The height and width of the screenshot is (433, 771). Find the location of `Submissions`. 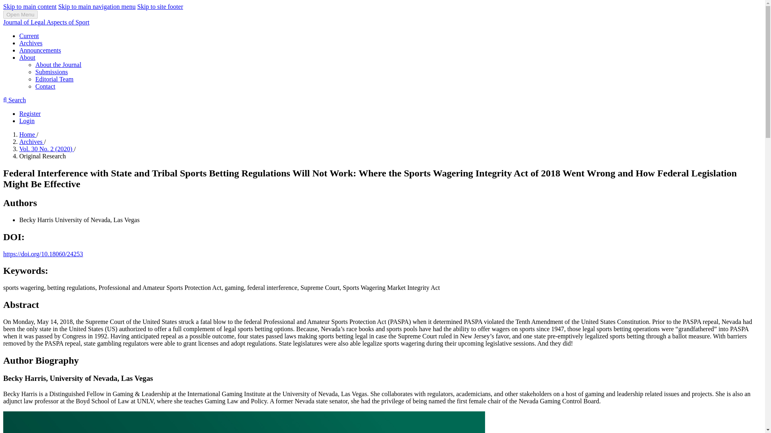

Submissions is located at coordinates (51, 71).